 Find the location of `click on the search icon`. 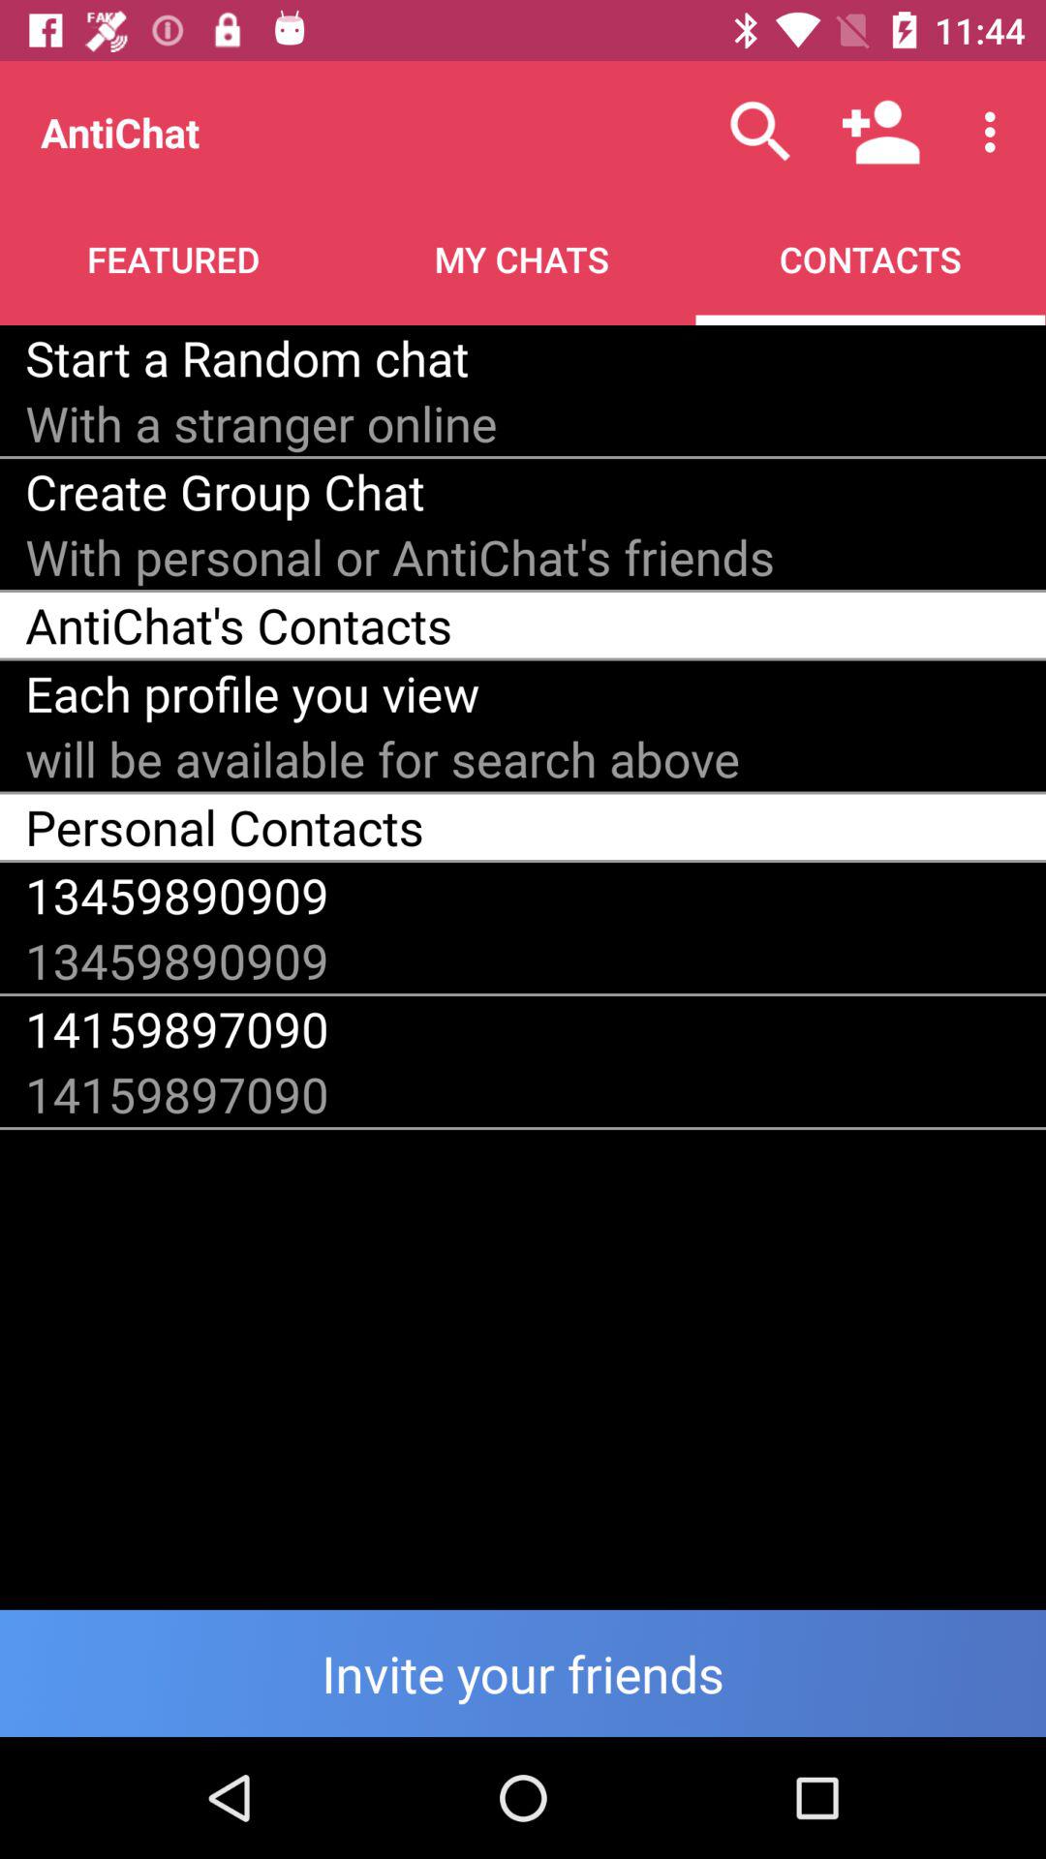

click on the search icon is located at coordinates (760, 132).